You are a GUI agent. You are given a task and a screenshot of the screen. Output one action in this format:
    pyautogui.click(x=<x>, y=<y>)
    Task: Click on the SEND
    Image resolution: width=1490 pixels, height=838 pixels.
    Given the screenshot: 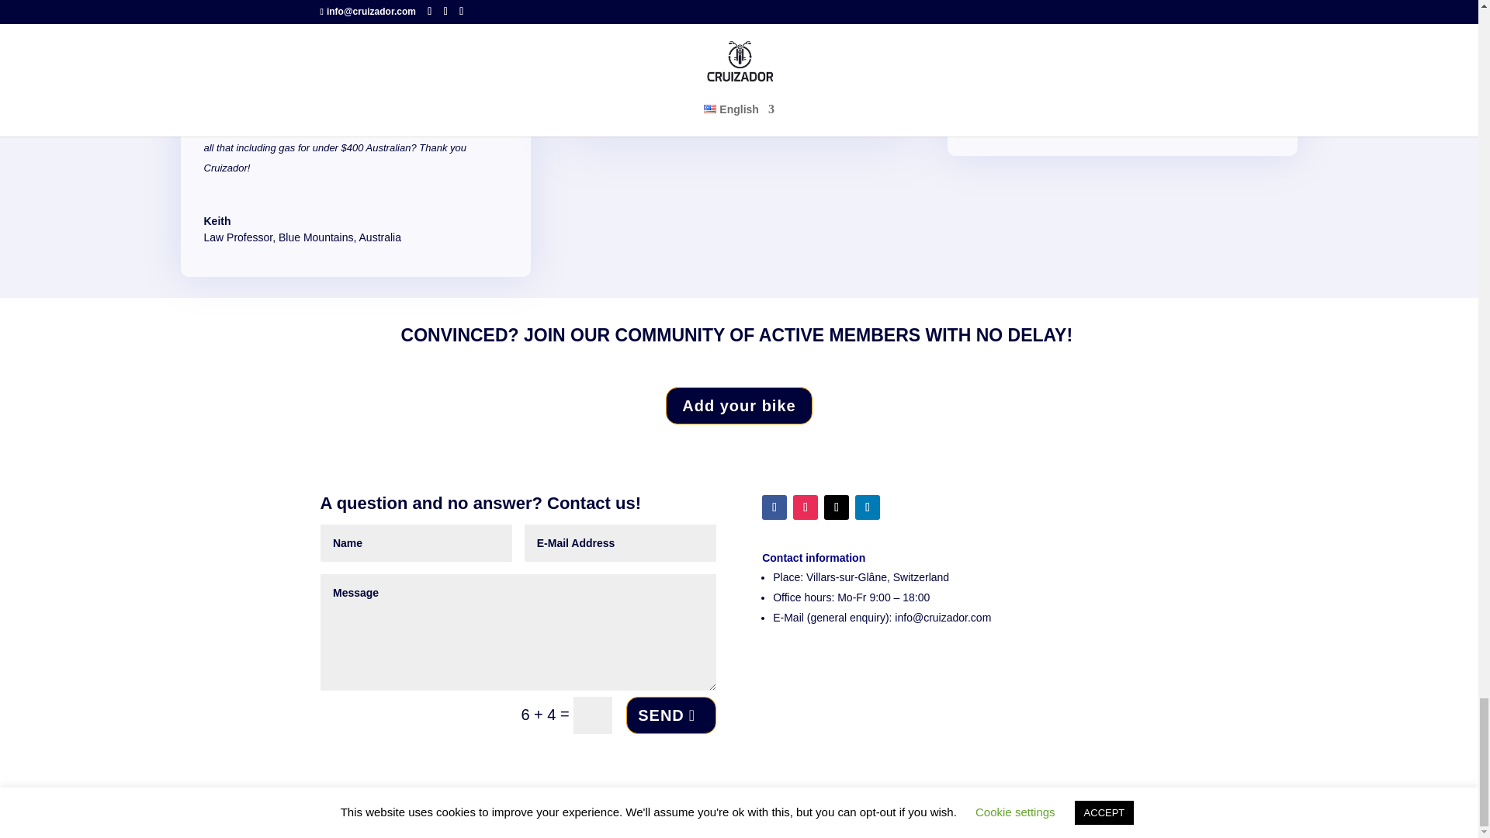 What is the action you would take?
    pyautogui.click(x=670, y=715)
    